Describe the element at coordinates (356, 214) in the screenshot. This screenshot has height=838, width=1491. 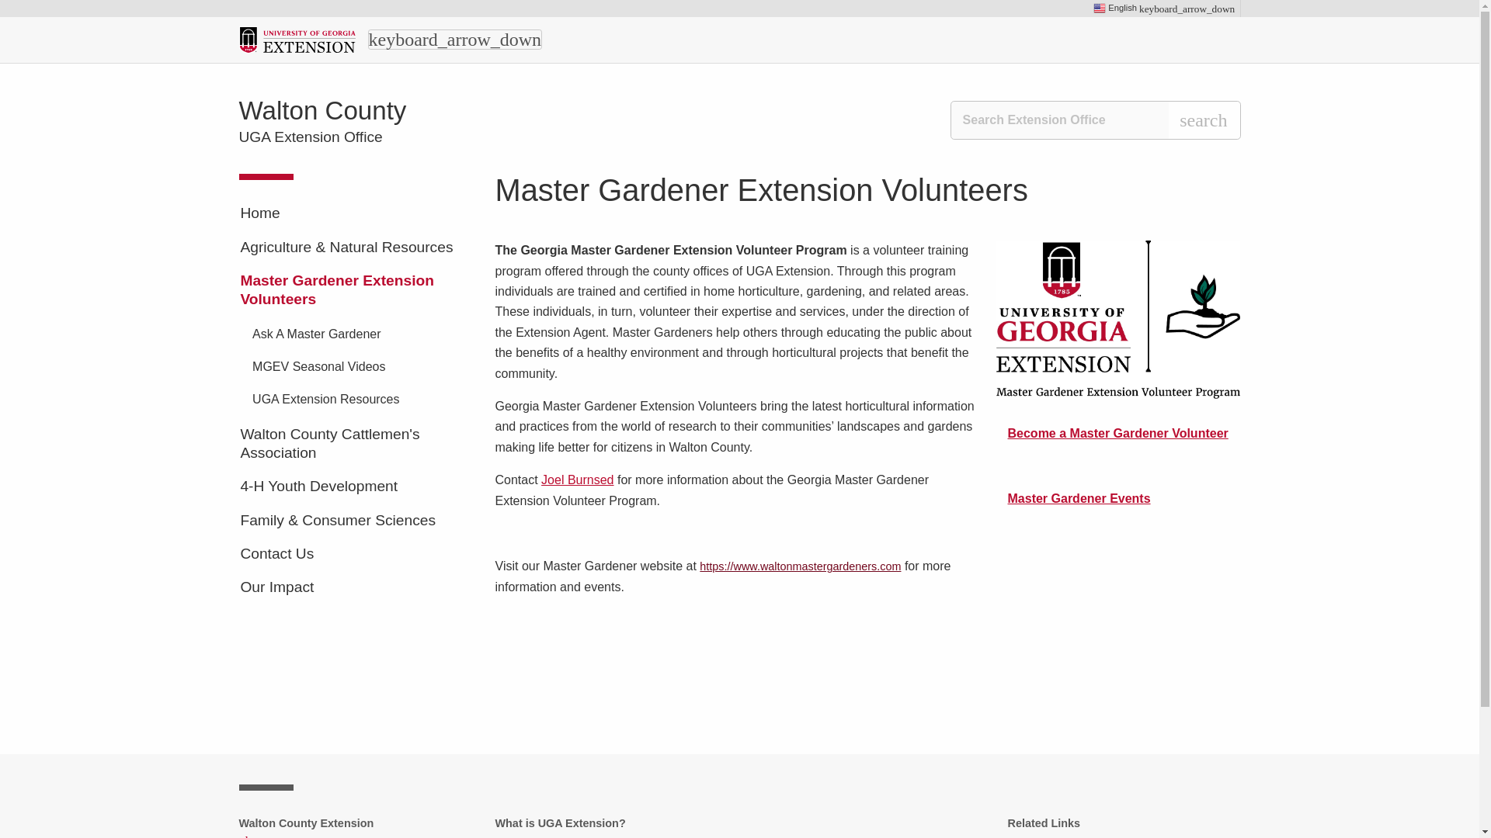
I see `Home` at that location.